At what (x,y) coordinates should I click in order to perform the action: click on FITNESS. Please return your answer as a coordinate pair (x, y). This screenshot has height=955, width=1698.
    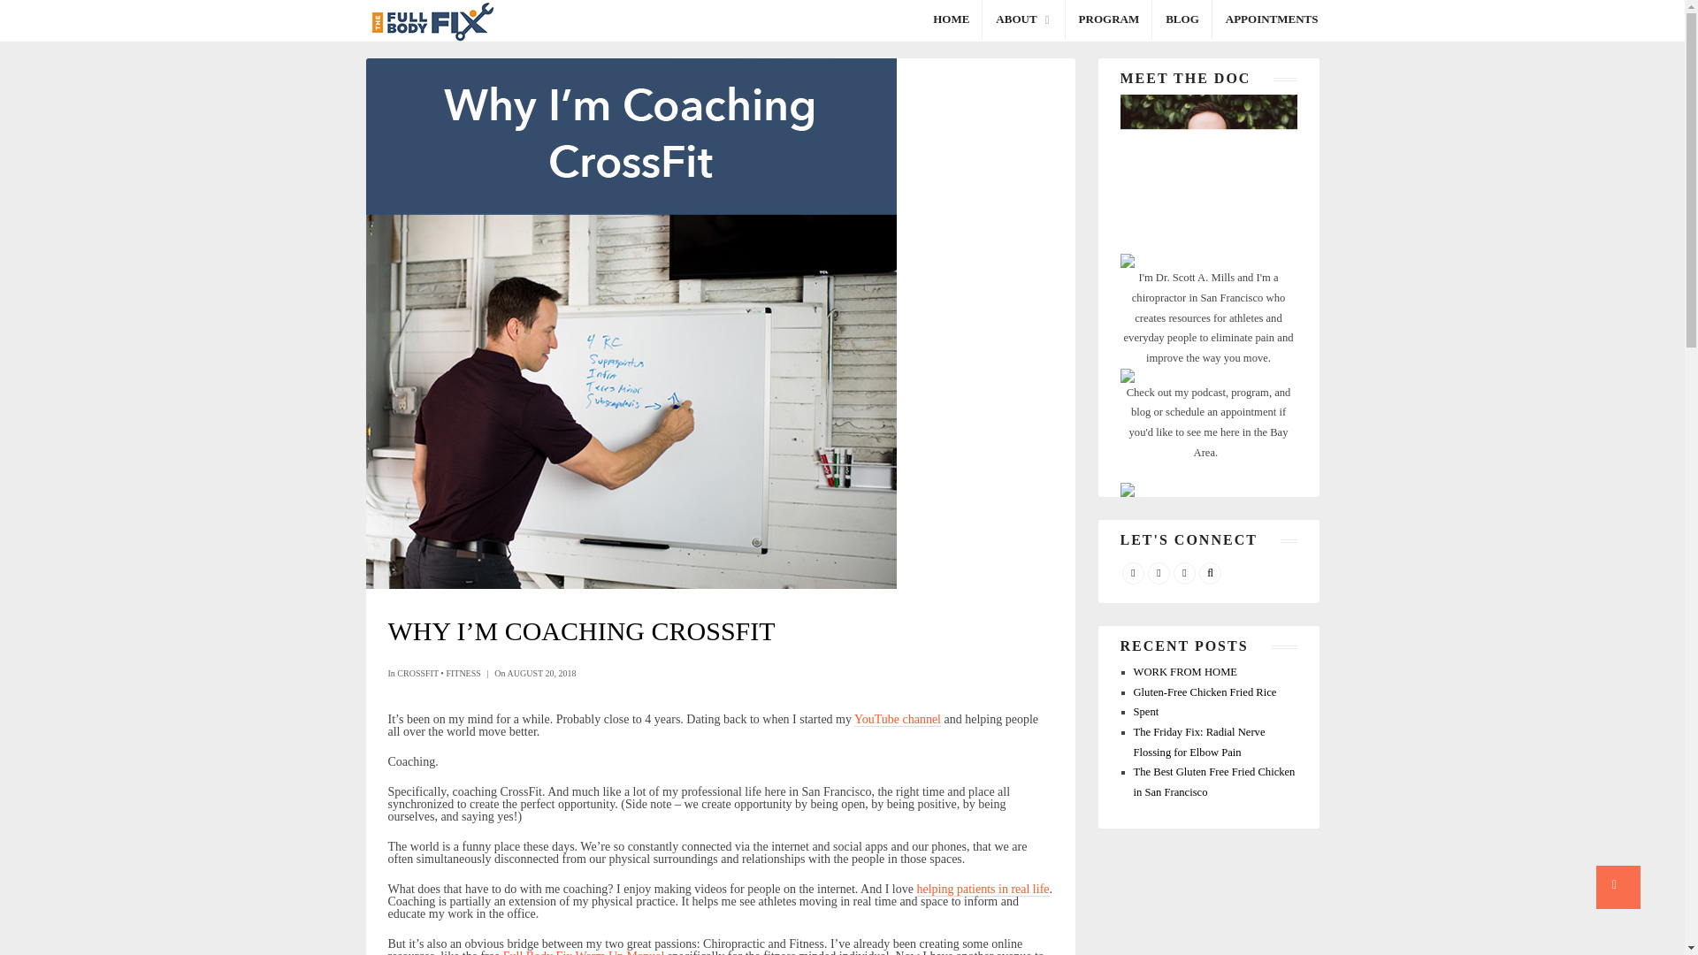
    Looking at the image, I should click on (463, 673).